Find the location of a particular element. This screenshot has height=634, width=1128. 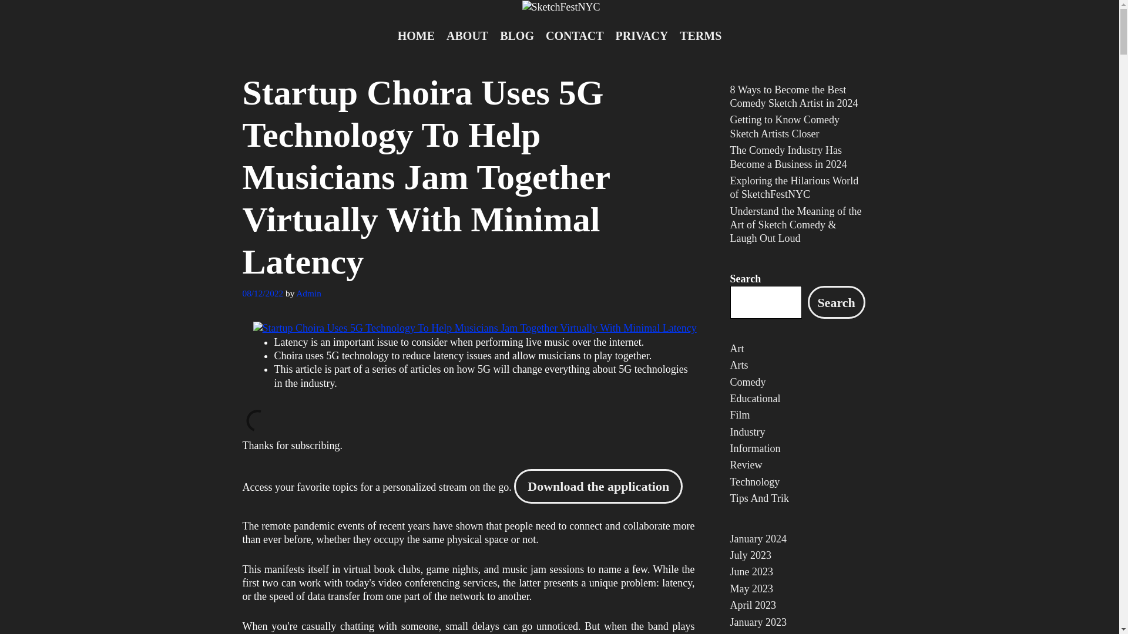

Download the application is located at coordinates (598, 486).